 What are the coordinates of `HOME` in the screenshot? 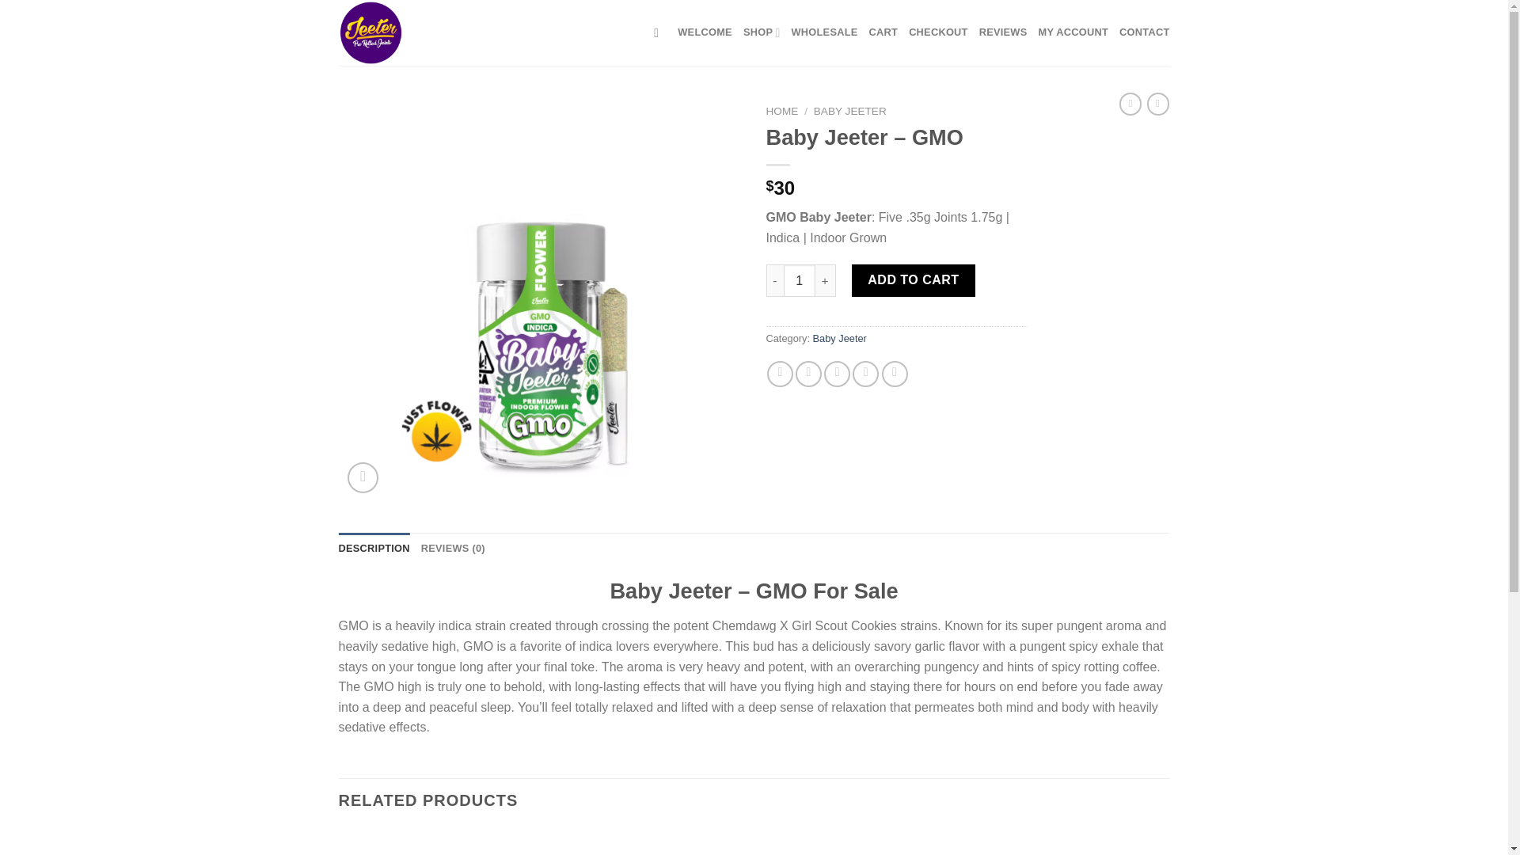 It's located at (782, 111).